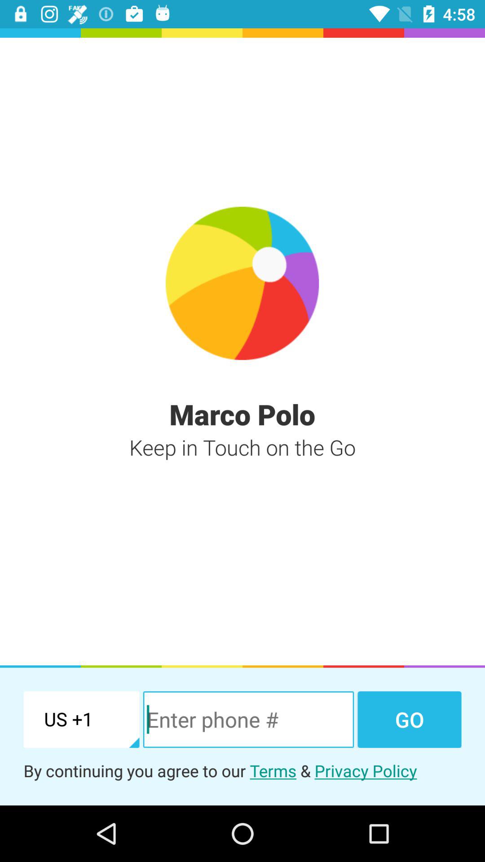 The width and height of the screenshot is (485, 862). What do you see at coordinates (248, 719) in the screenshot?
I see `tap icon above by continuing you icon` at bounding box center [248, 719].